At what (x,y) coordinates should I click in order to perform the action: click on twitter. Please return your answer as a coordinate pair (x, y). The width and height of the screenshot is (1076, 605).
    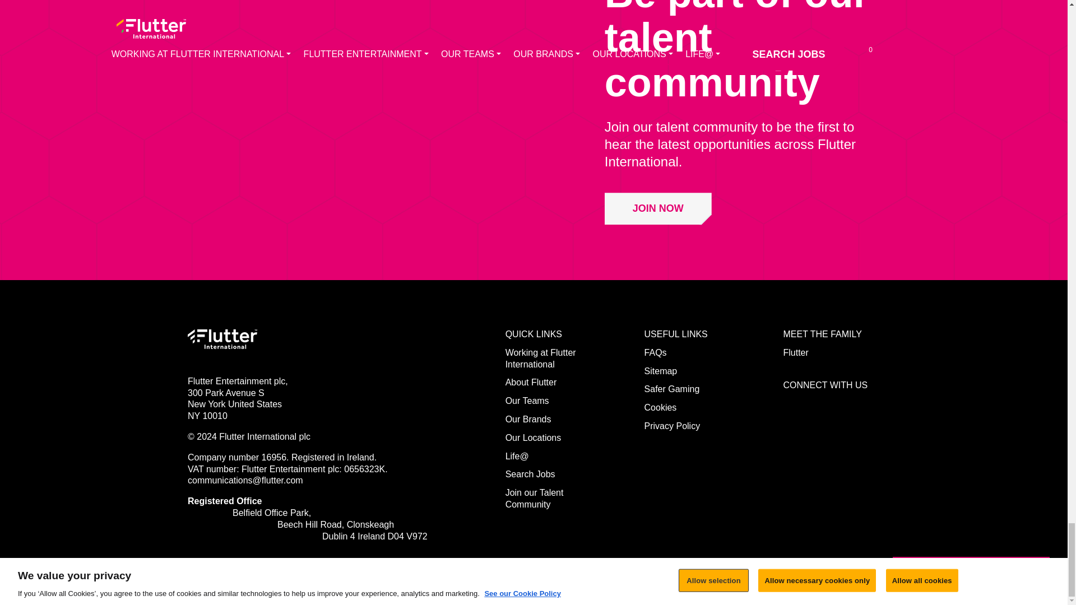
    Looking at the image, I should click on (814, 402).